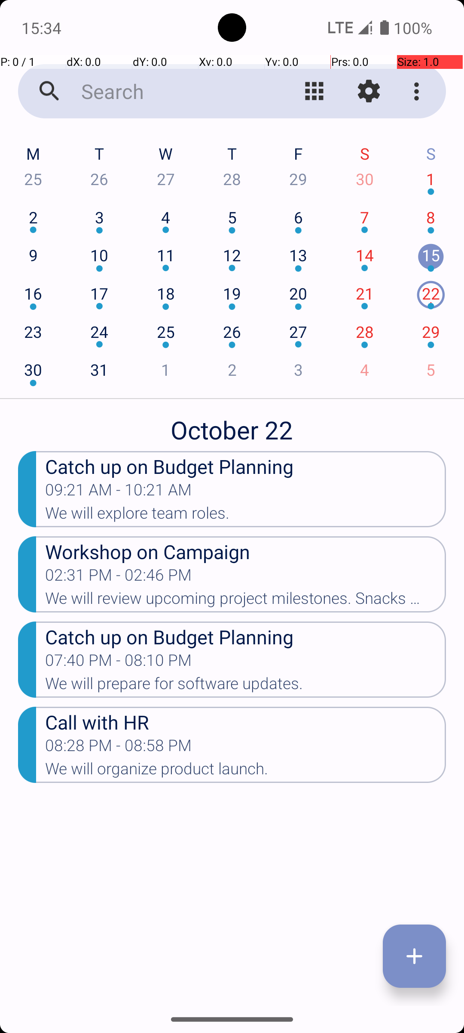 This screenshot has height=1033, width=464. Describe the element at coordinates (119, 492) in the screenshot. I see `09:21 AM - 10:21 AM` at that location.